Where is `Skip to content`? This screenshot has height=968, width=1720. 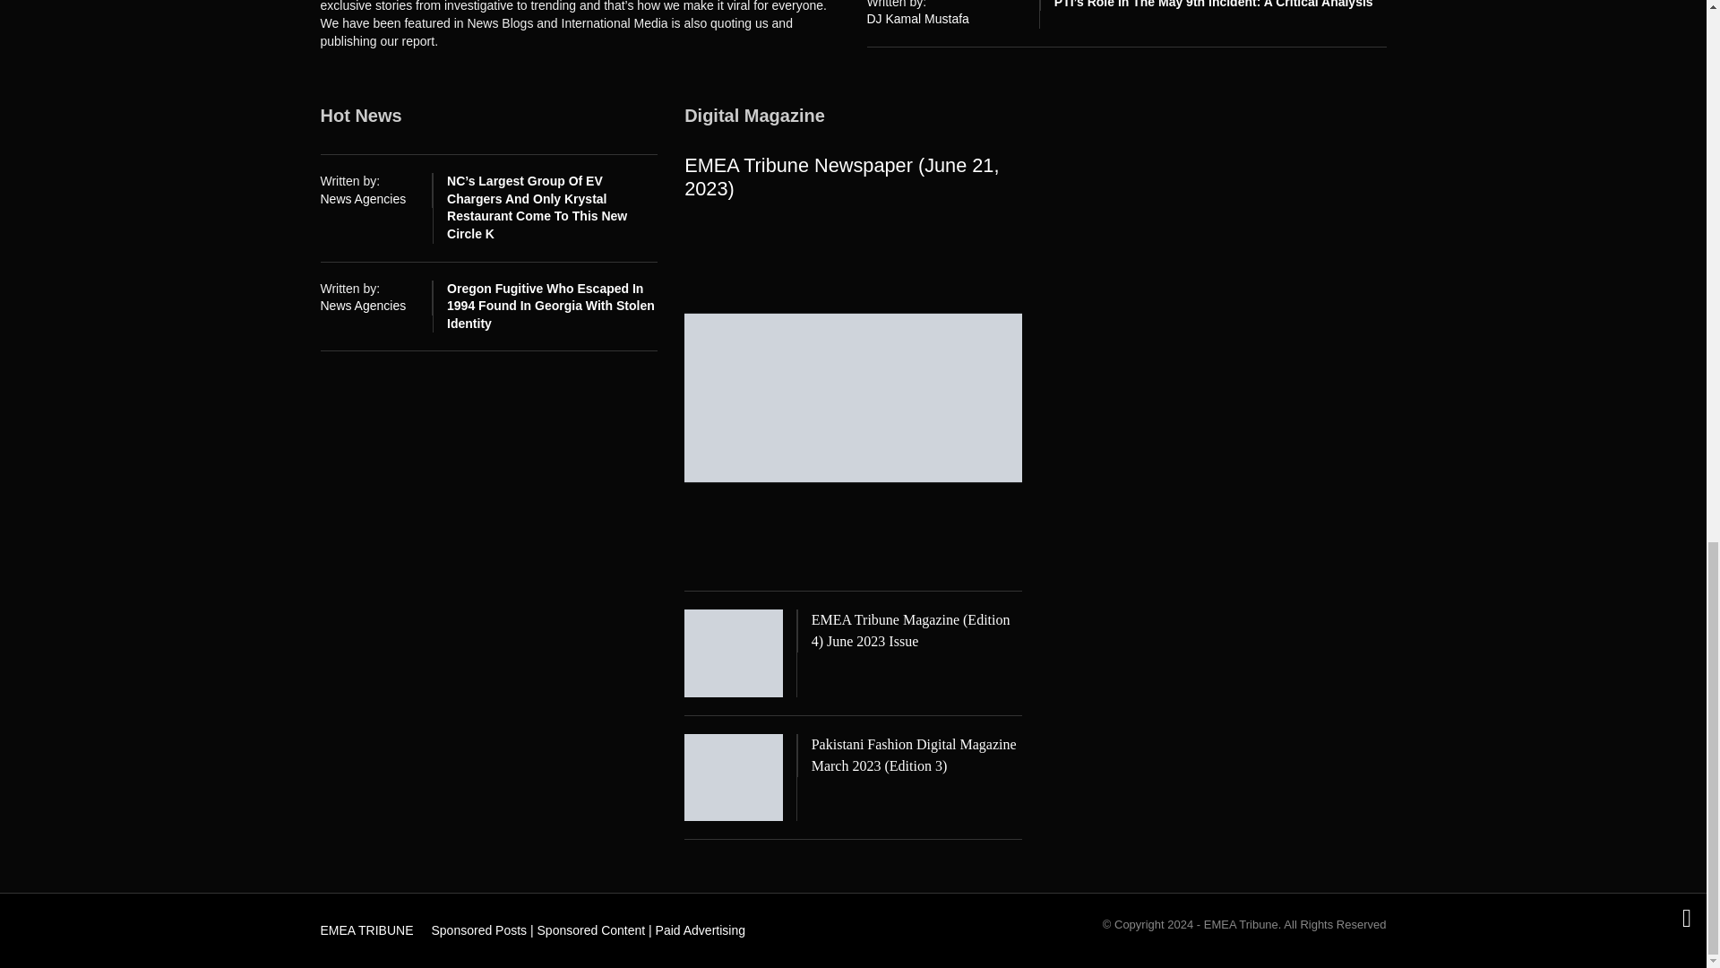
Skip to content is located at coordinates (358, 925).